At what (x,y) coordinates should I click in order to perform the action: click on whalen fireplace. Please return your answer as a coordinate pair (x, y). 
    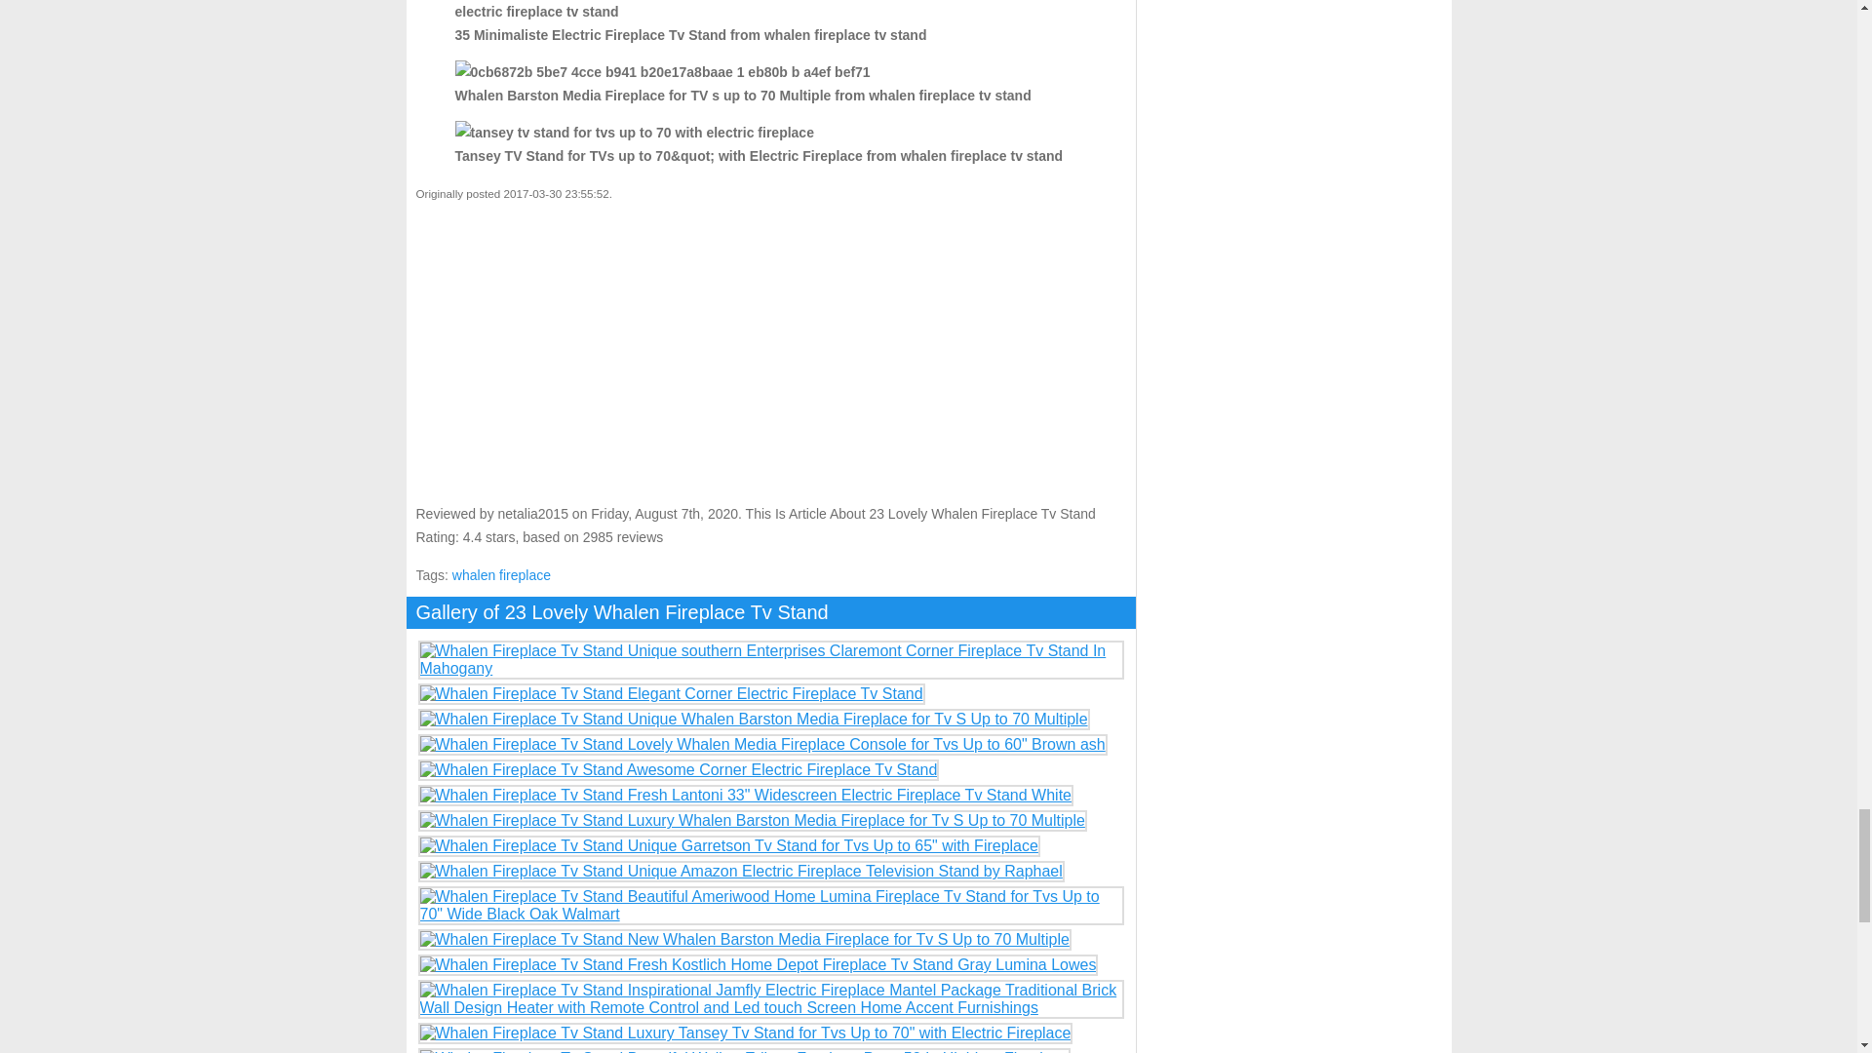
    Looking at the image, I should click on (501, 575).